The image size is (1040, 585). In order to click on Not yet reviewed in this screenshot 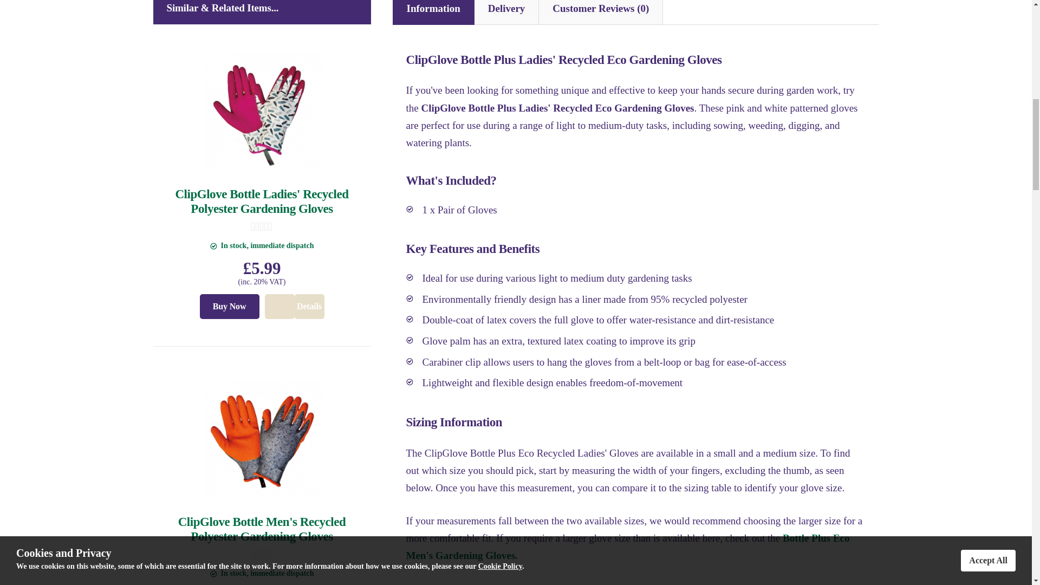, I will do `click(261, 226)`.